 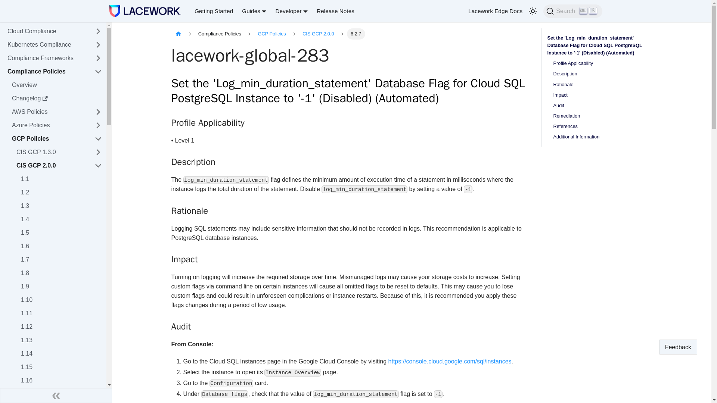 I want to click on Getting Started, so click(x=55, y=72).